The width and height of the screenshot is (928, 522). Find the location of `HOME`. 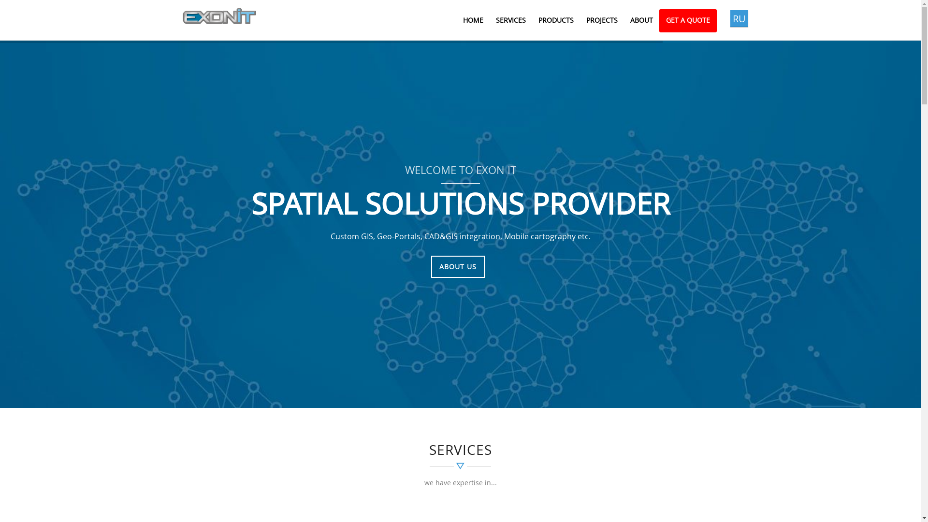

HOME is located at coordinates (473, 20).